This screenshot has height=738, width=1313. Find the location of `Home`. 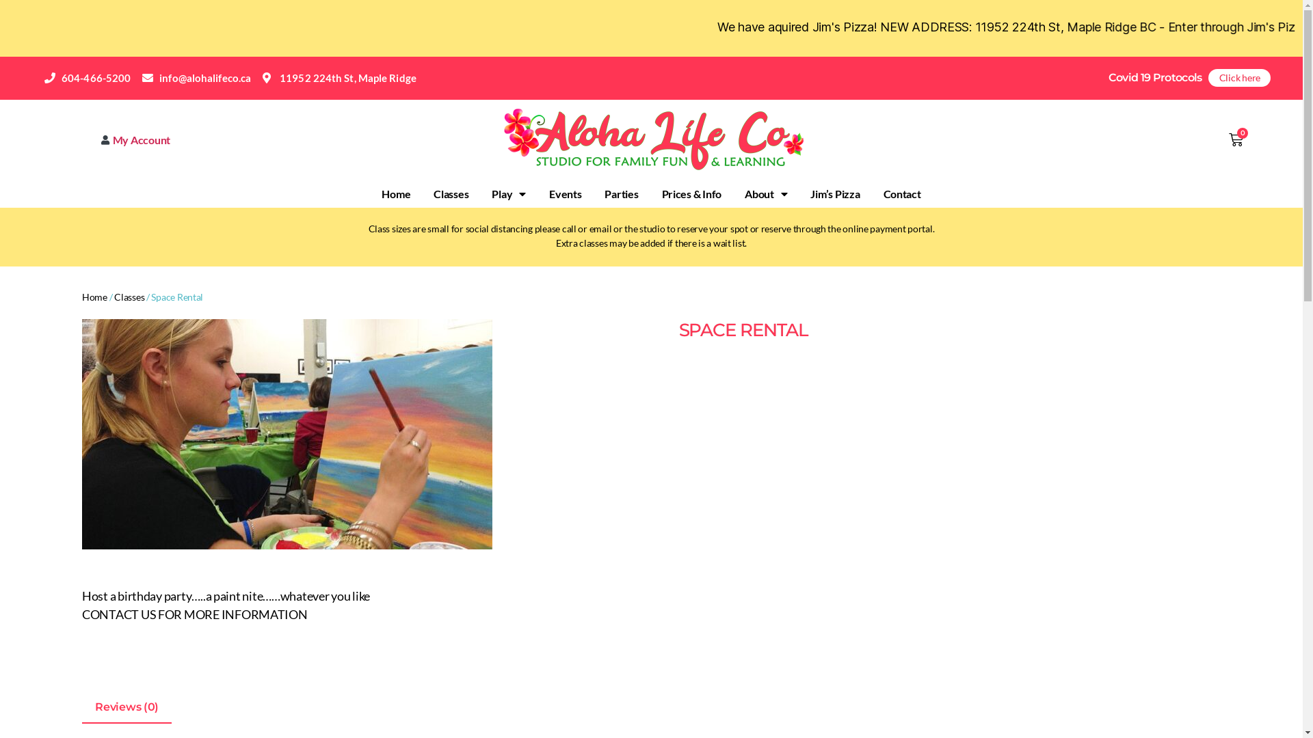

Home is located at coordinates (94, 297).